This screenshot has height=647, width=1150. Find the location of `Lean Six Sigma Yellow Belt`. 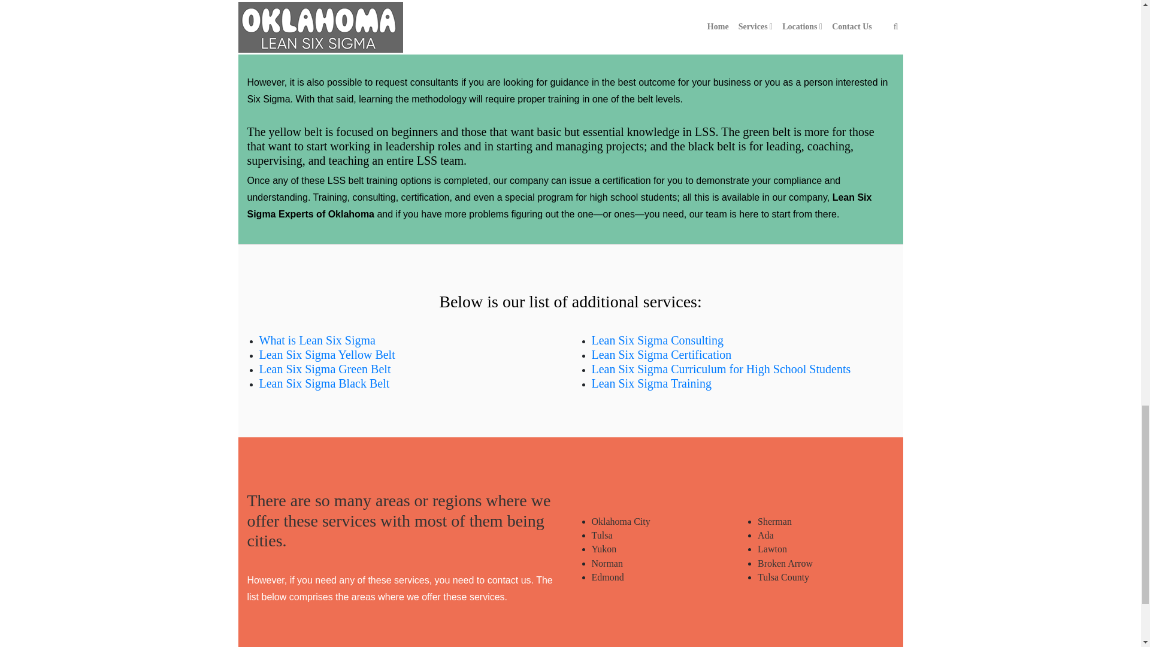

Lean Six Sigma Yellow Belt is located at coordinates (326, 355).